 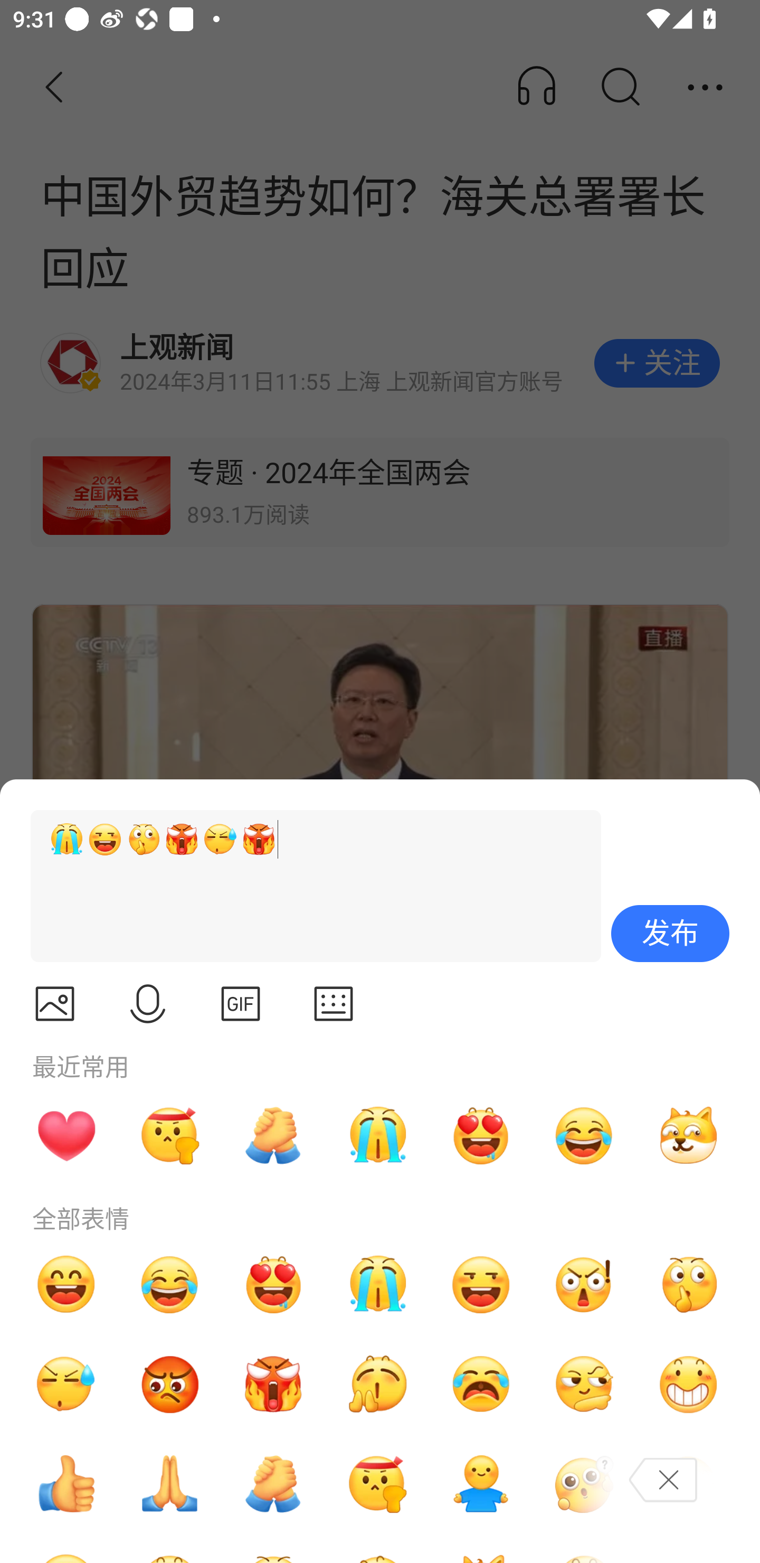 I want to click on , so click(x=54, y=1004).